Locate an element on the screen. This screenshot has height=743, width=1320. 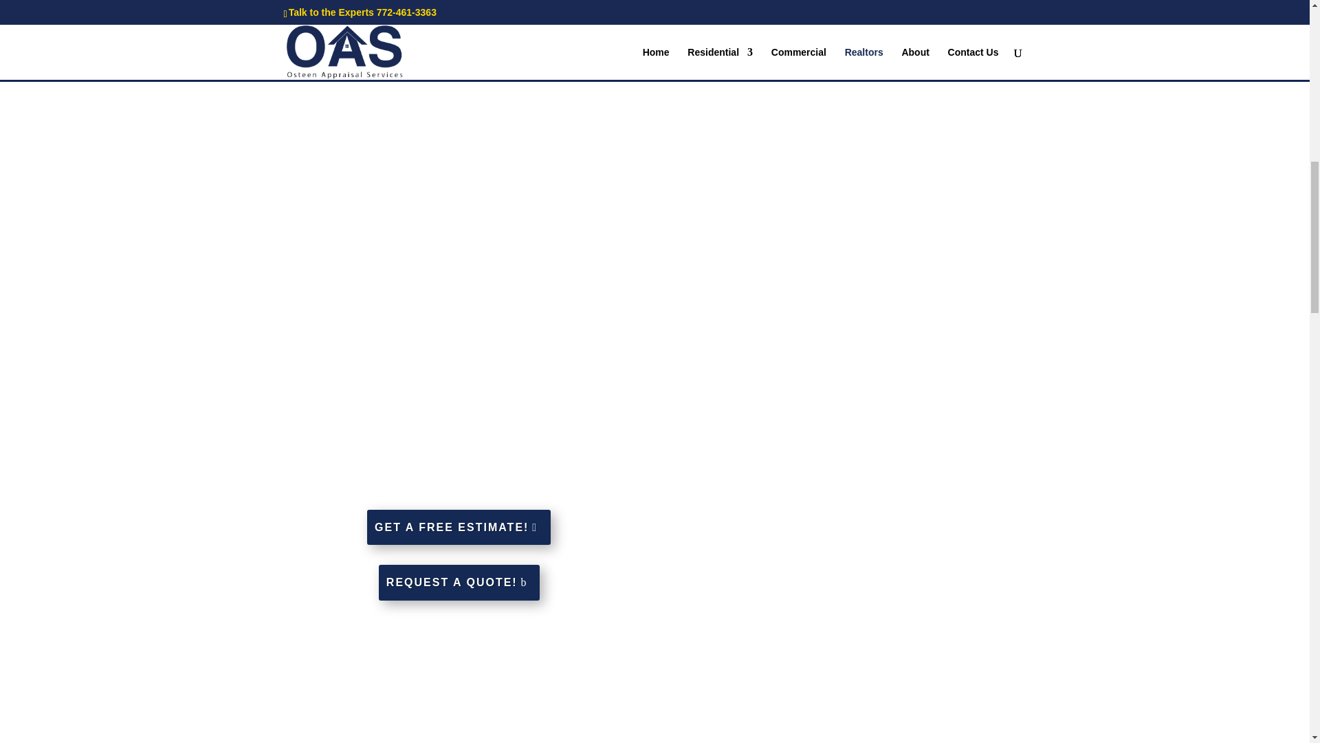
GET A FREE QUOTE is located at coordinates (459, 12).